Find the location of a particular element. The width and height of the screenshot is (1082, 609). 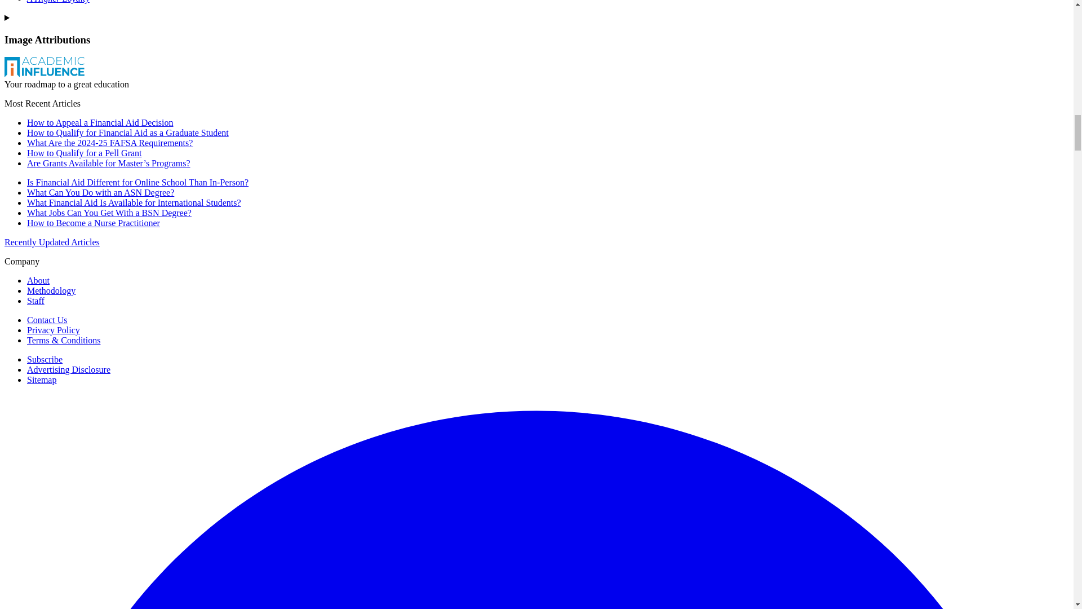

How to Become a Nurse Practitioner is located at coordinates (94, 222).